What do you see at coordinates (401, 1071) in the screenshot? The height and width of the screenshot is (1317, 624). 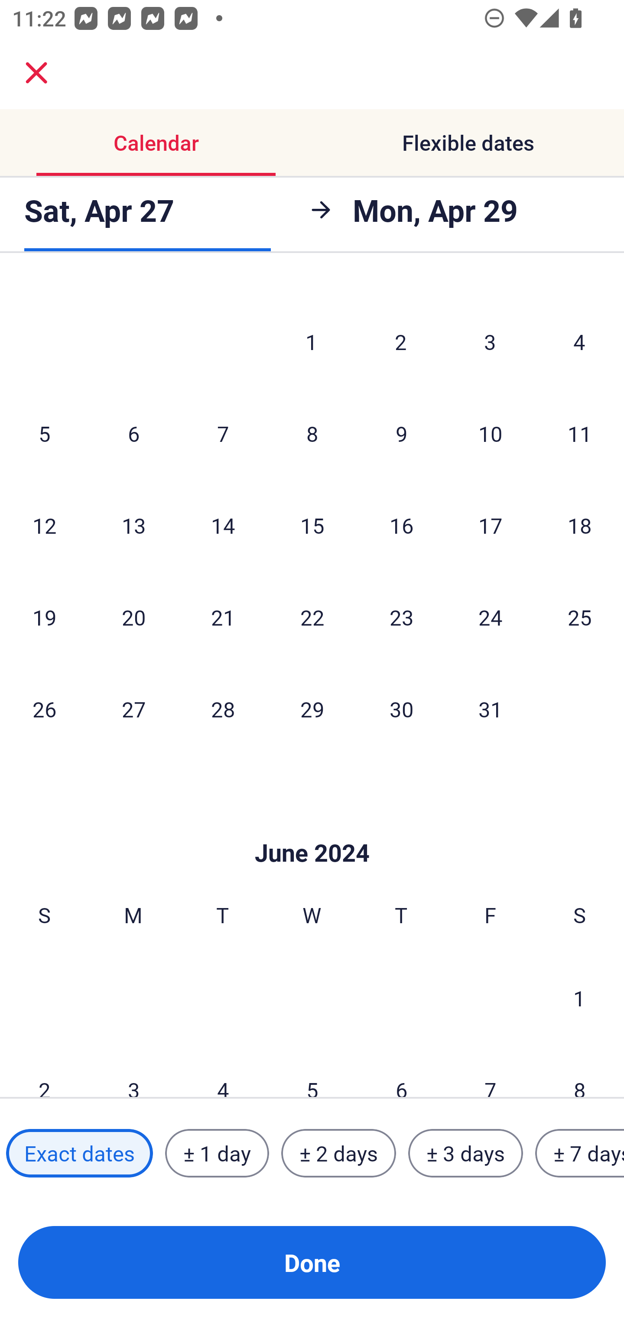 I see `6 Thursday, June 6, 2024` at bounding box center [401, 1071].